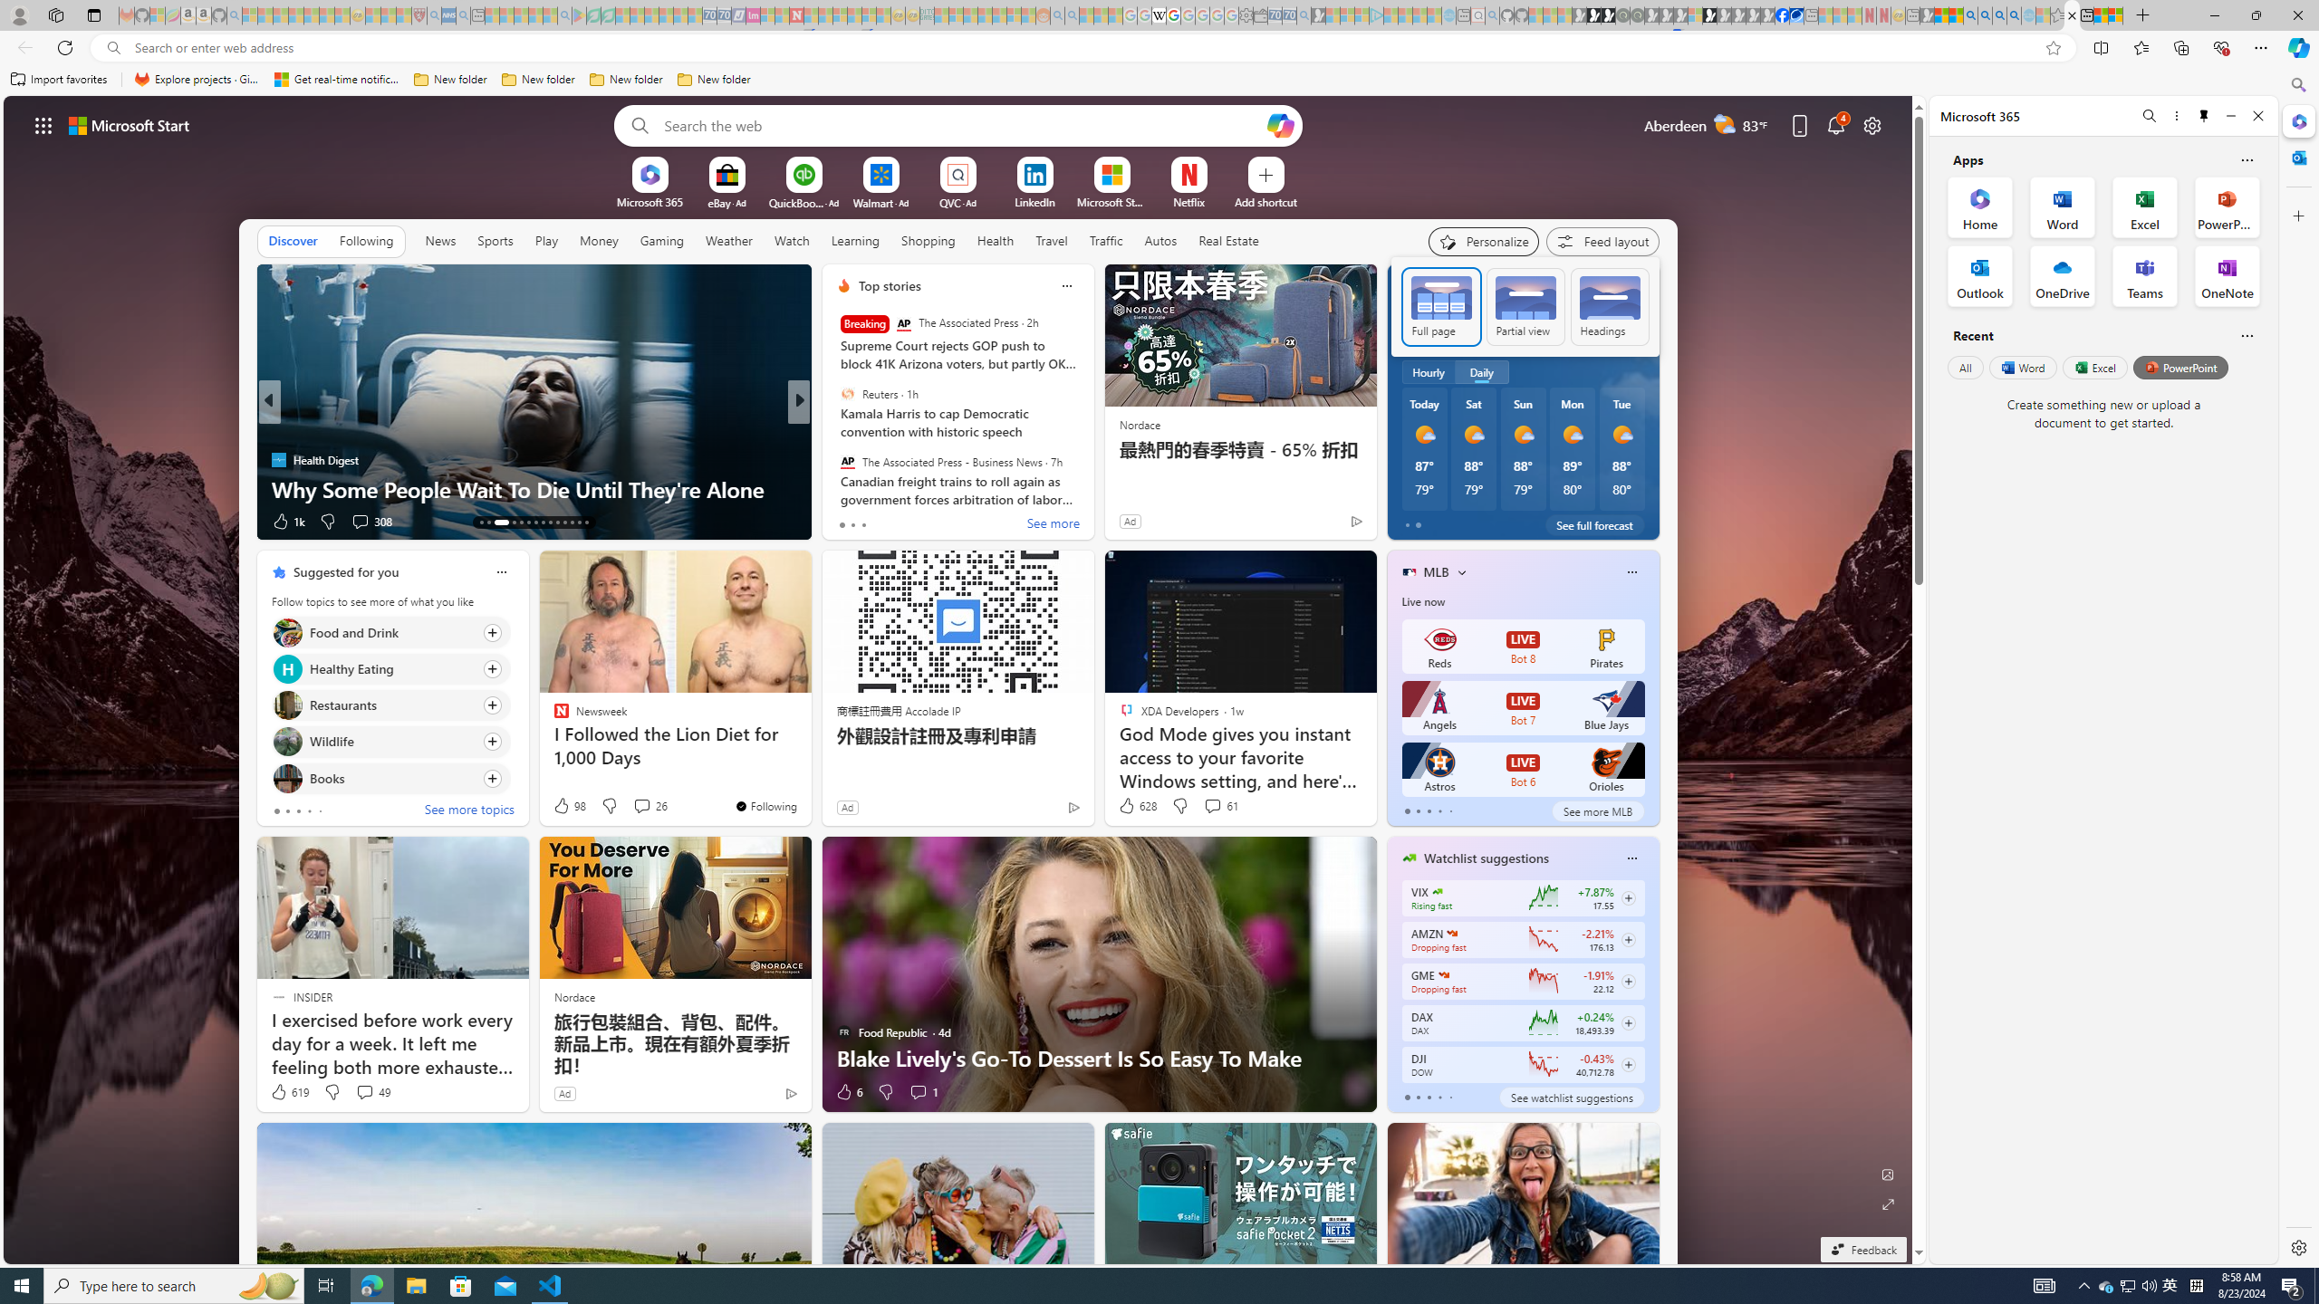 The image size is (2319, 1304). I want to click on Daily, so click(1482, 371).